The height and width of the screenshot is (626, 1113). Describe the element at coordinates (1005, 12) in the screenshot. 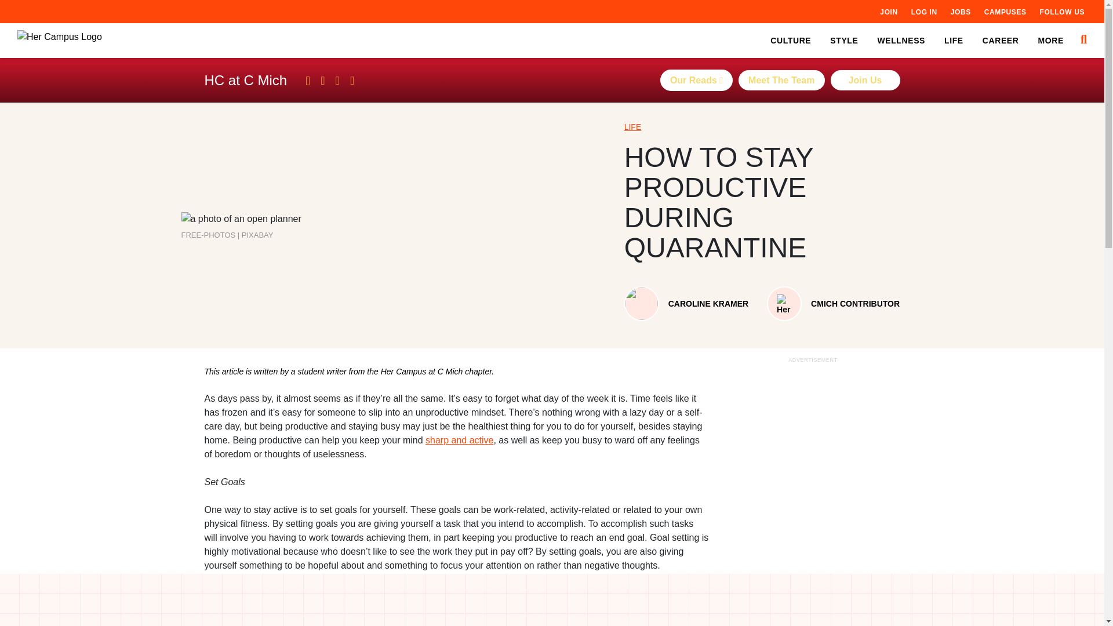

I see `CAMPUSES` at that location.